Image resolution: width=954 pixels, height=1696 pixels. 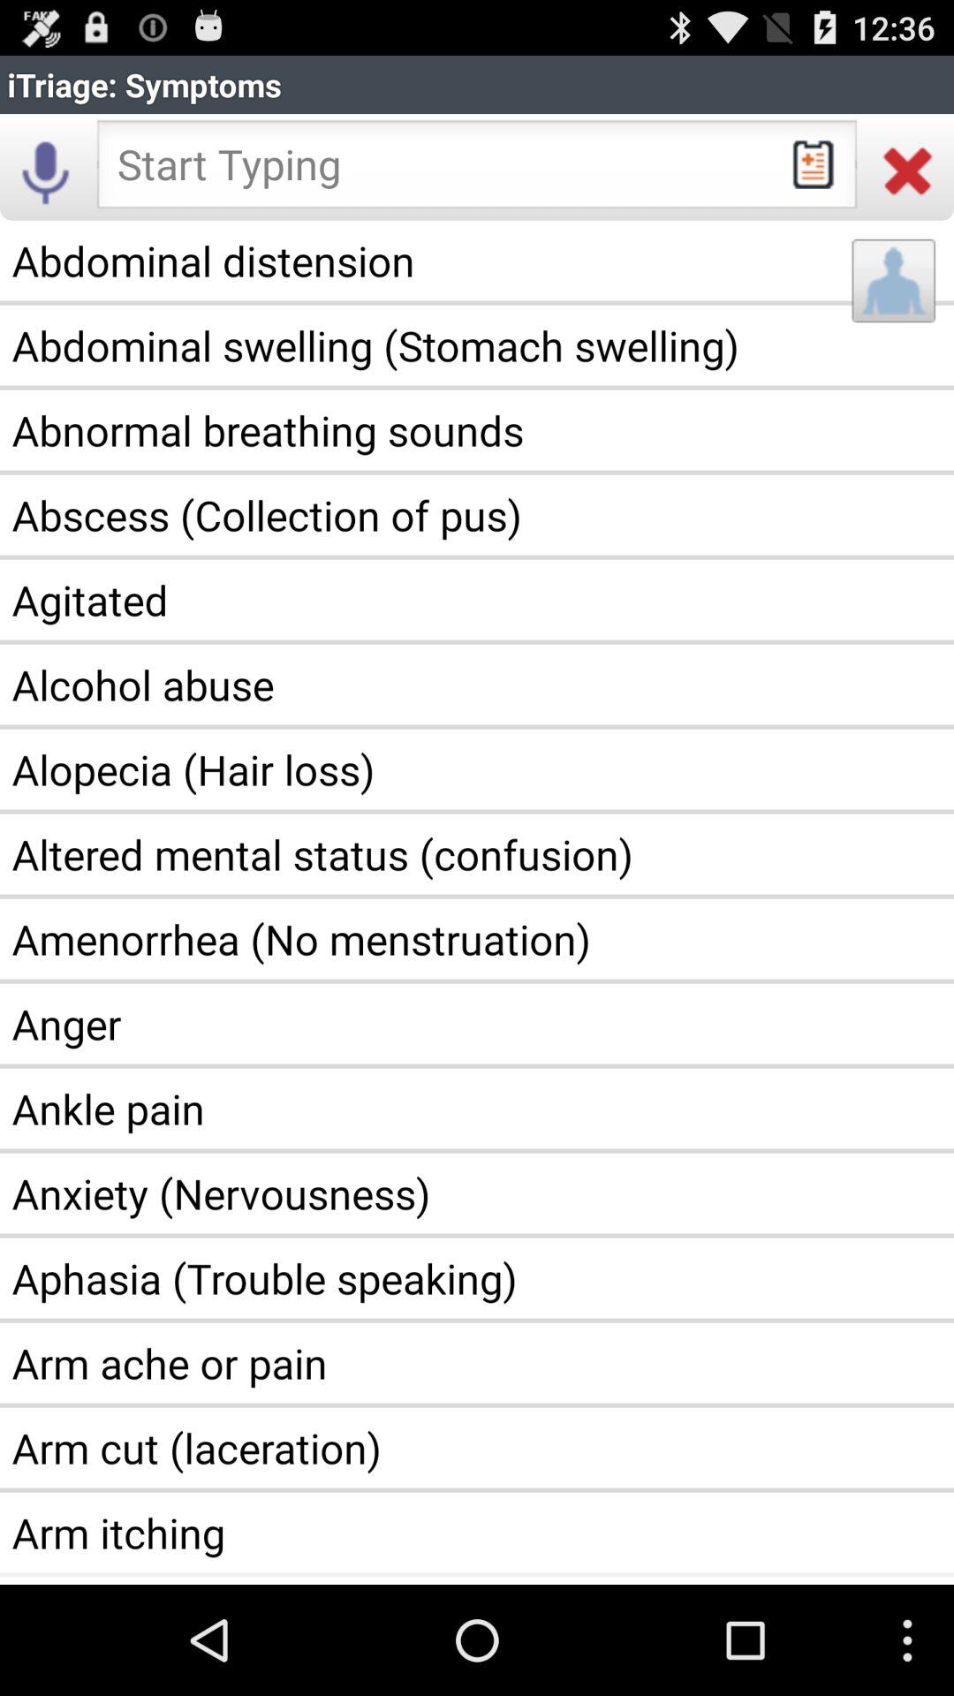 What do you see at coordinates (46, 170) in the screenshot?
I see `press the icon above the abdominal distension app` at bounding box center [46, 170].